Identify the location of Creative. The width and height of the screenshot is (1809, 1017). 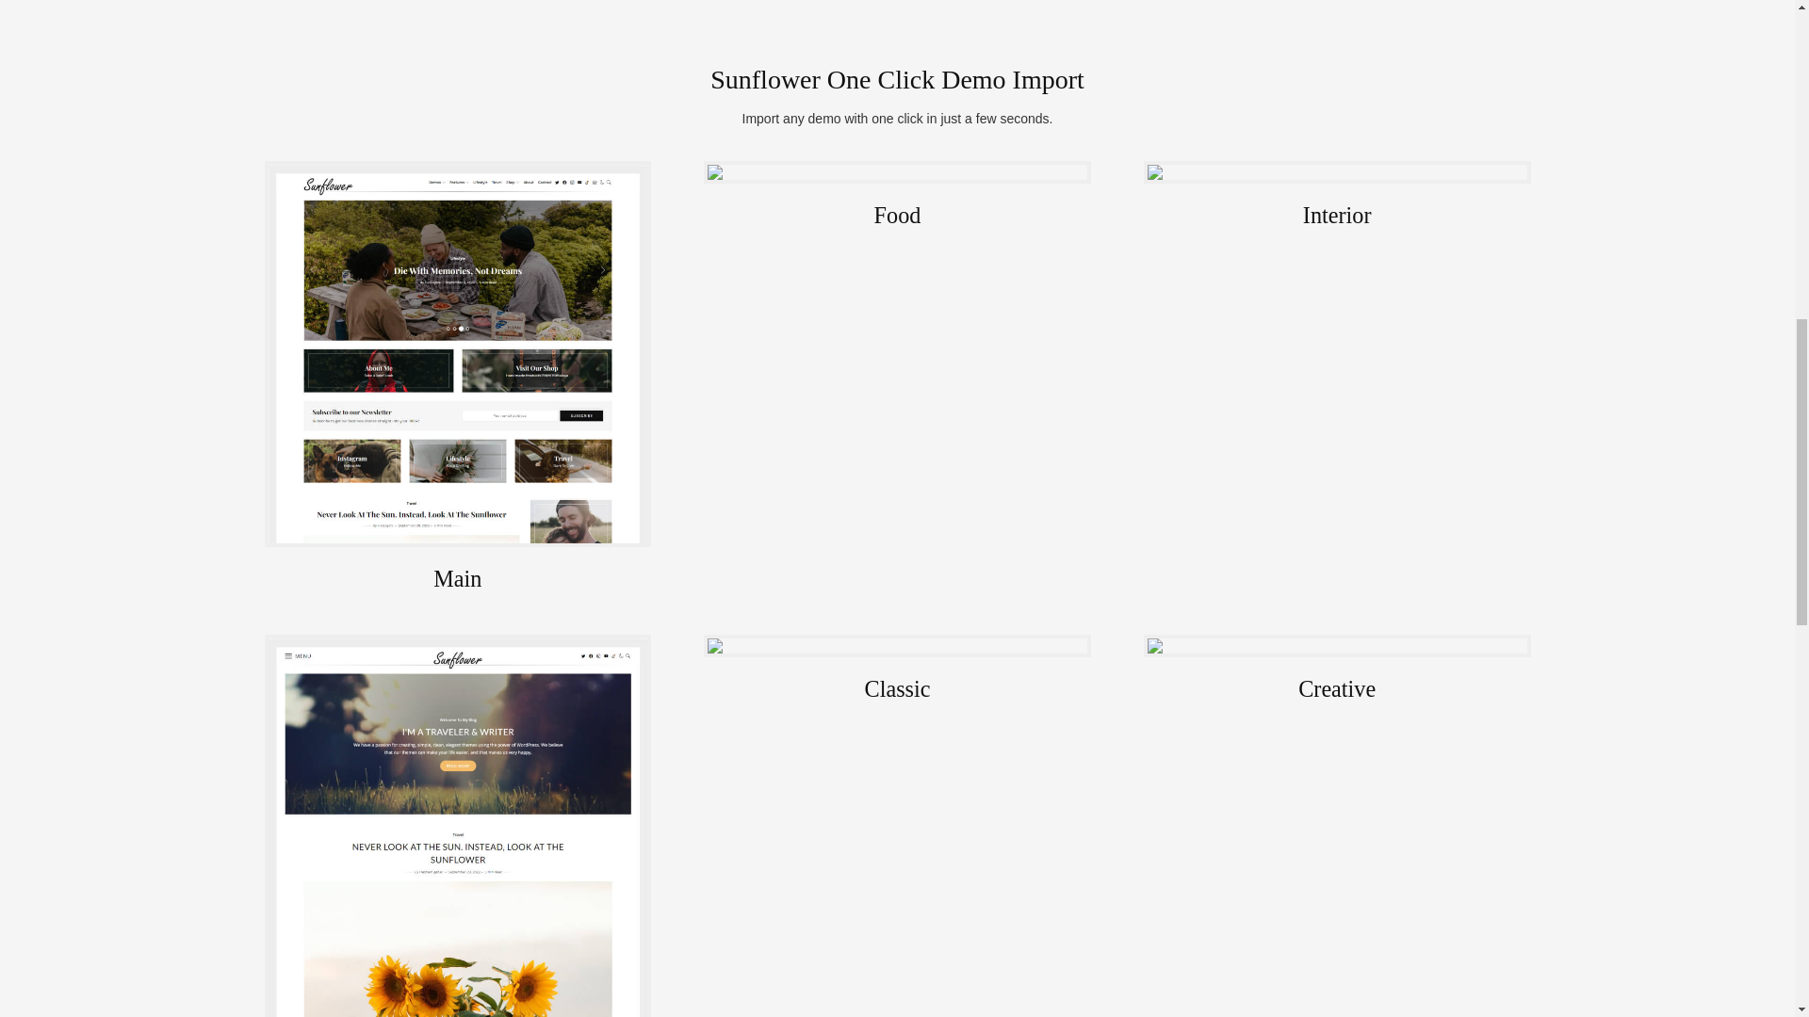
(1336, 825).